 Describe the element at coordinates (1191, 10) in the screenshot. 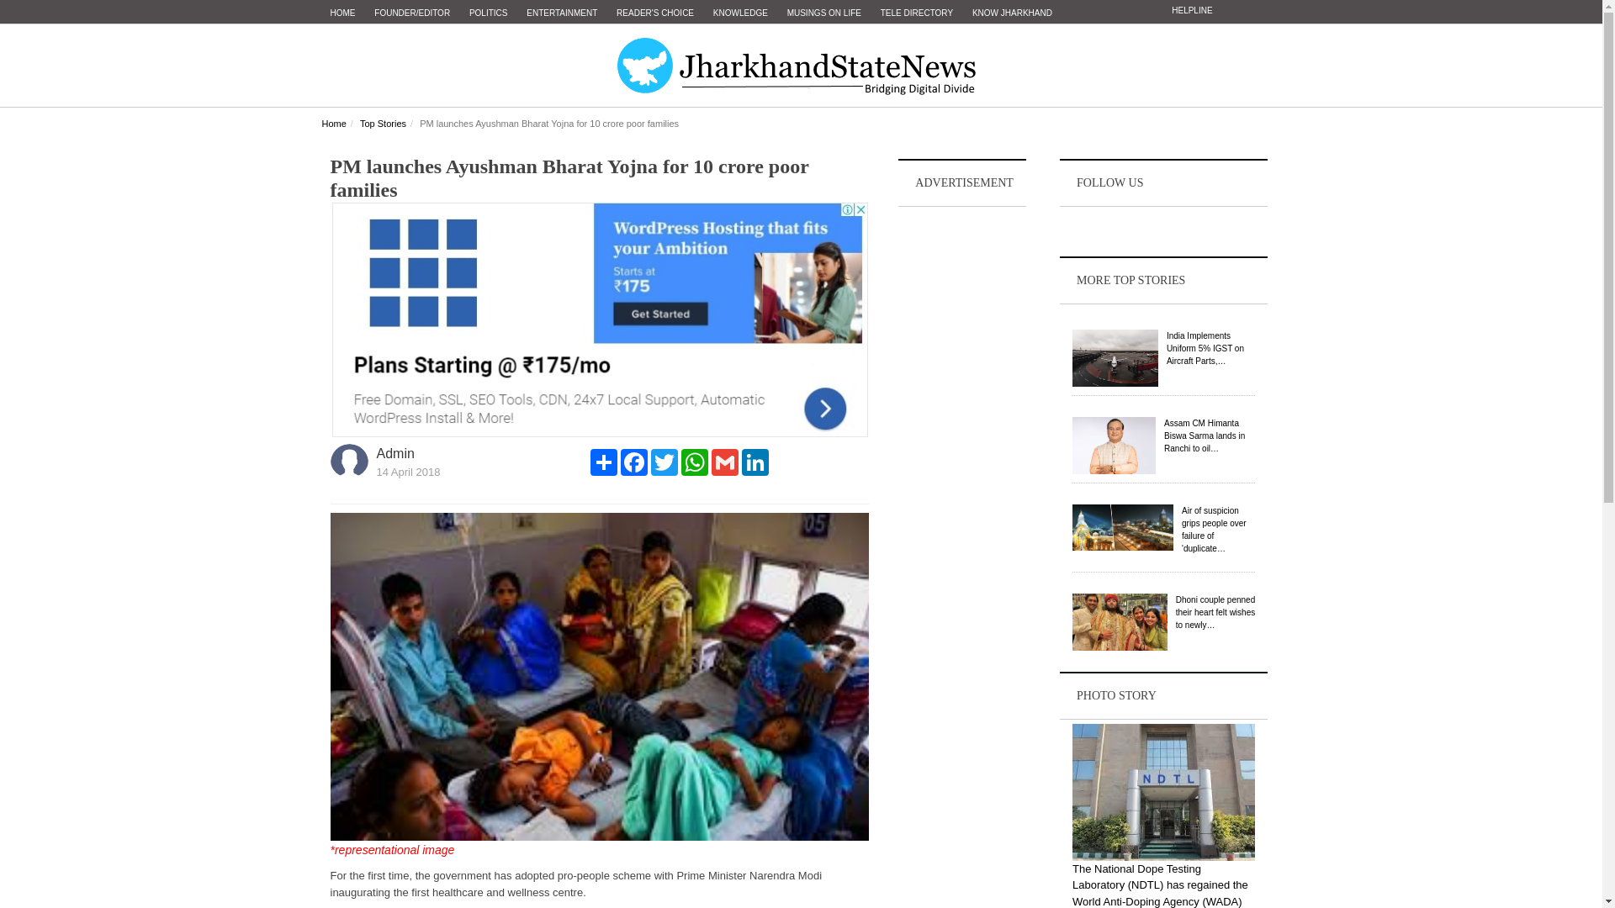

I see `HELPLINE` at that location.